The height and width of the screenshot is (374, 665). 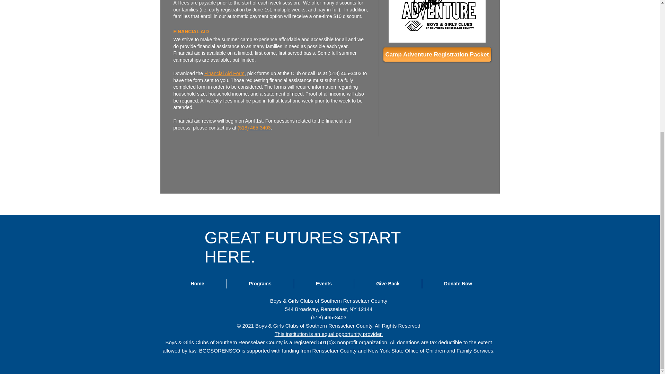 I want to click on Programs, so click(x=260, y=283).